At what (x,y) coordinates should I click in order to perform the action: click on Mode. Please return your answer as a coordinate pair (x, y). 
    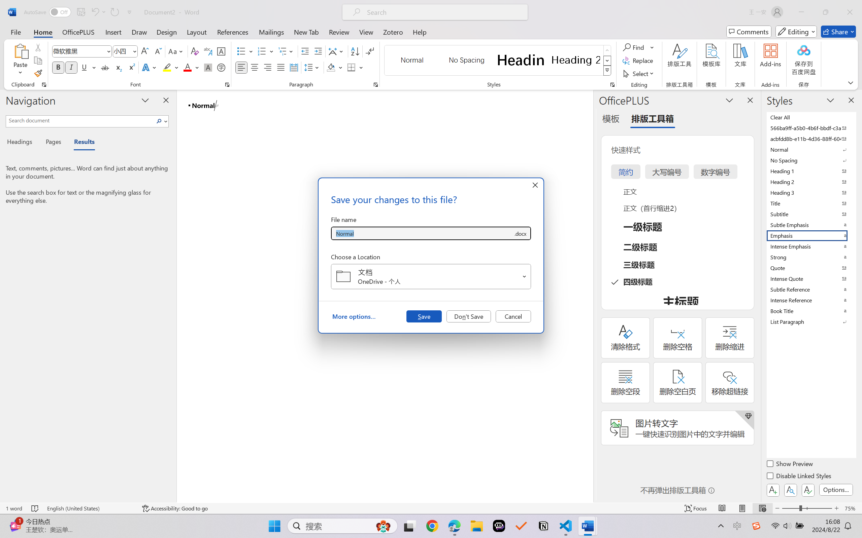
    Looking at the image, I should click on (796, 32).